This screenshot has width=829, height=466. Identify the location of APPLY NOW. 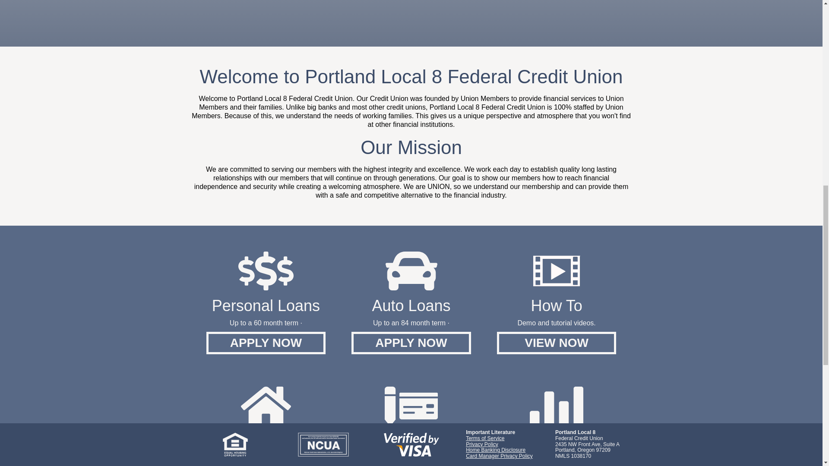
(411, 343).